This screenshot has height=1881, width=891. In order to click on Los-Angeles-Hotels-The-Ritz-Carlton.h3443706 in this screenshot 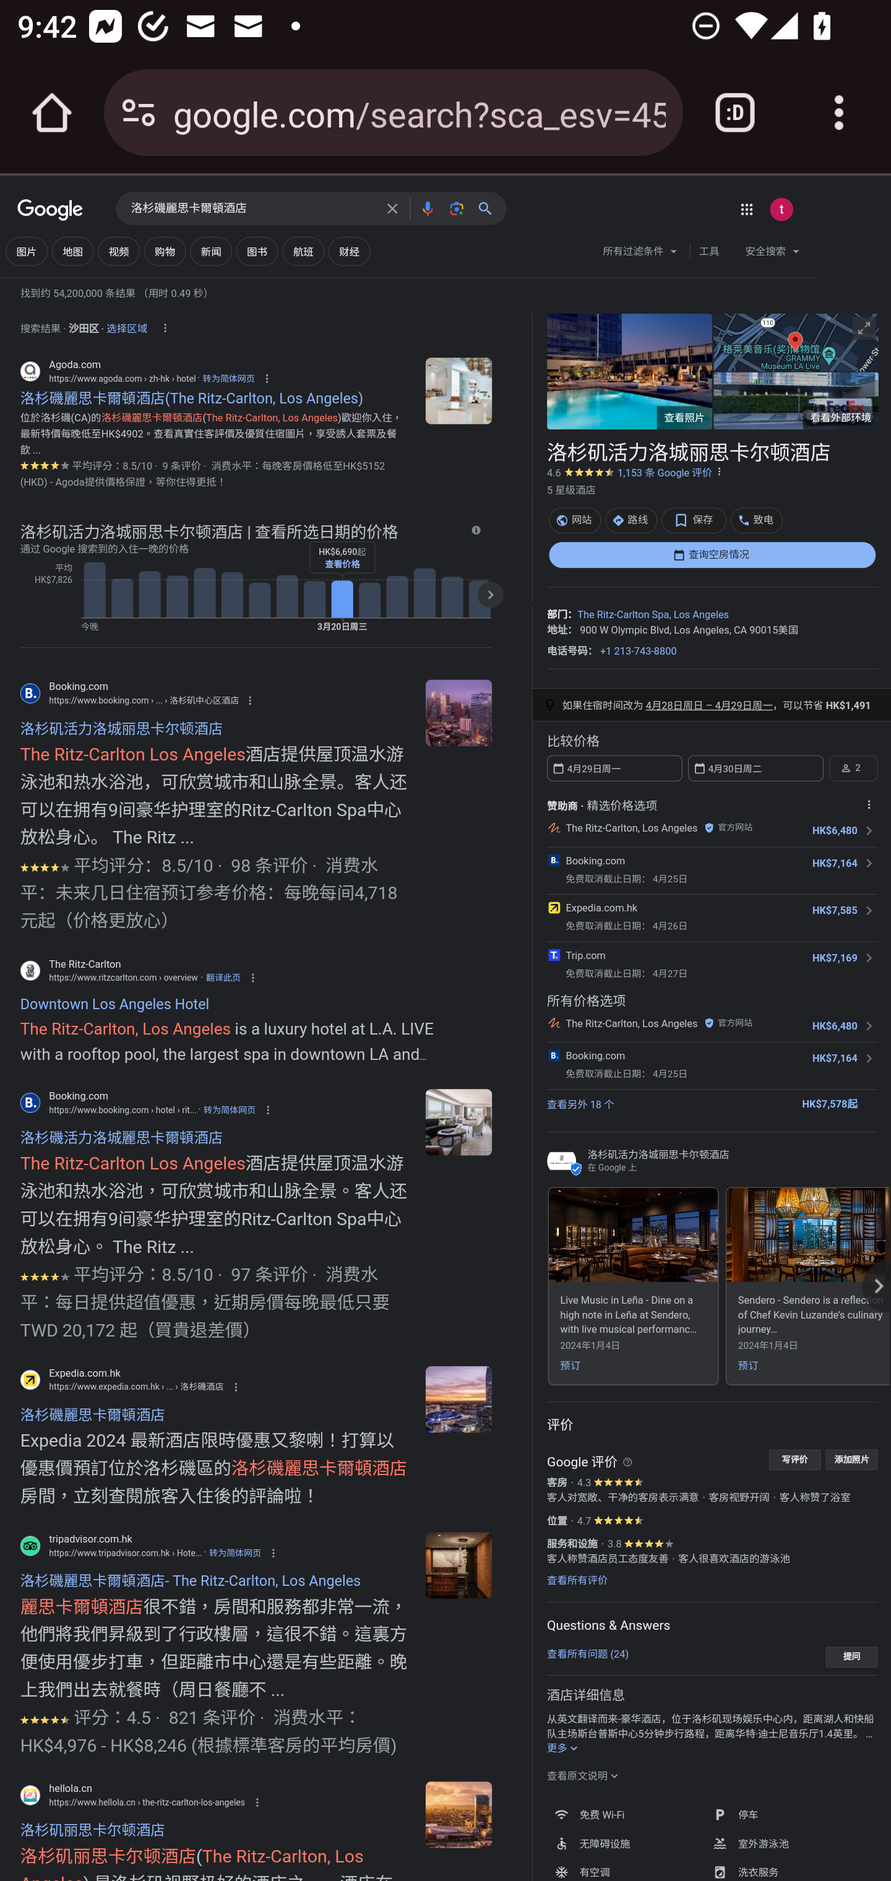, I will do `click(458, 1400)`.